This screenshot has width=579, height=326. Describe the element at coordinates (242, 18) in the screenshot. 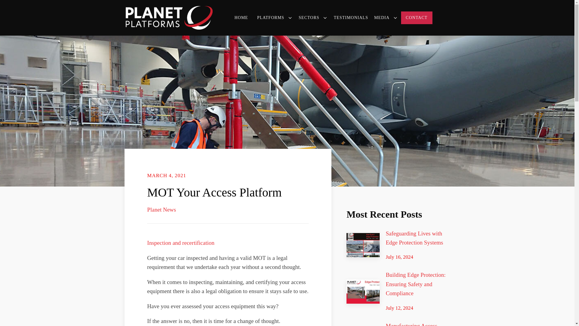

I see `HOME` at that location.